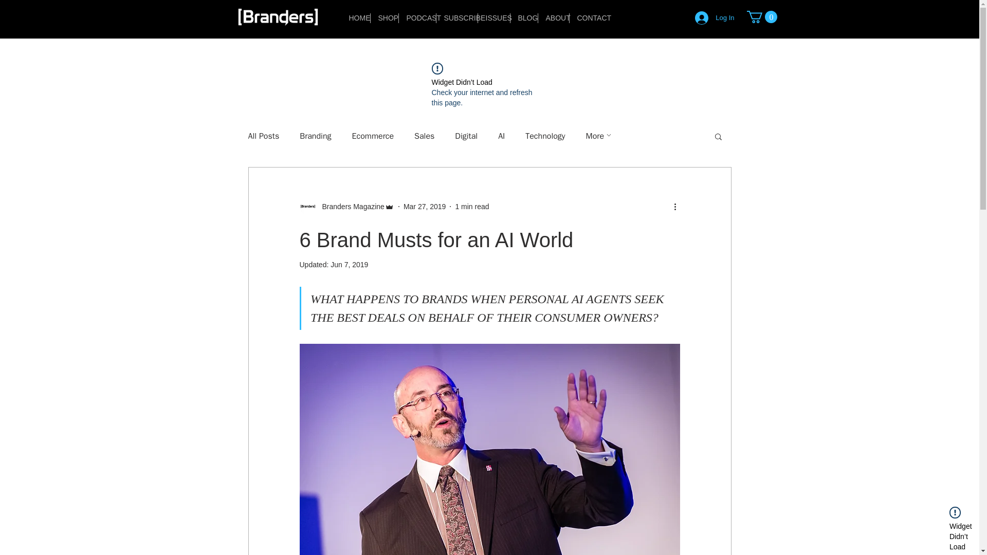  What do you see at coordinates (346, 206) in the screenshot?
I see `Branders Magazine` at bounding box center [346, 206].